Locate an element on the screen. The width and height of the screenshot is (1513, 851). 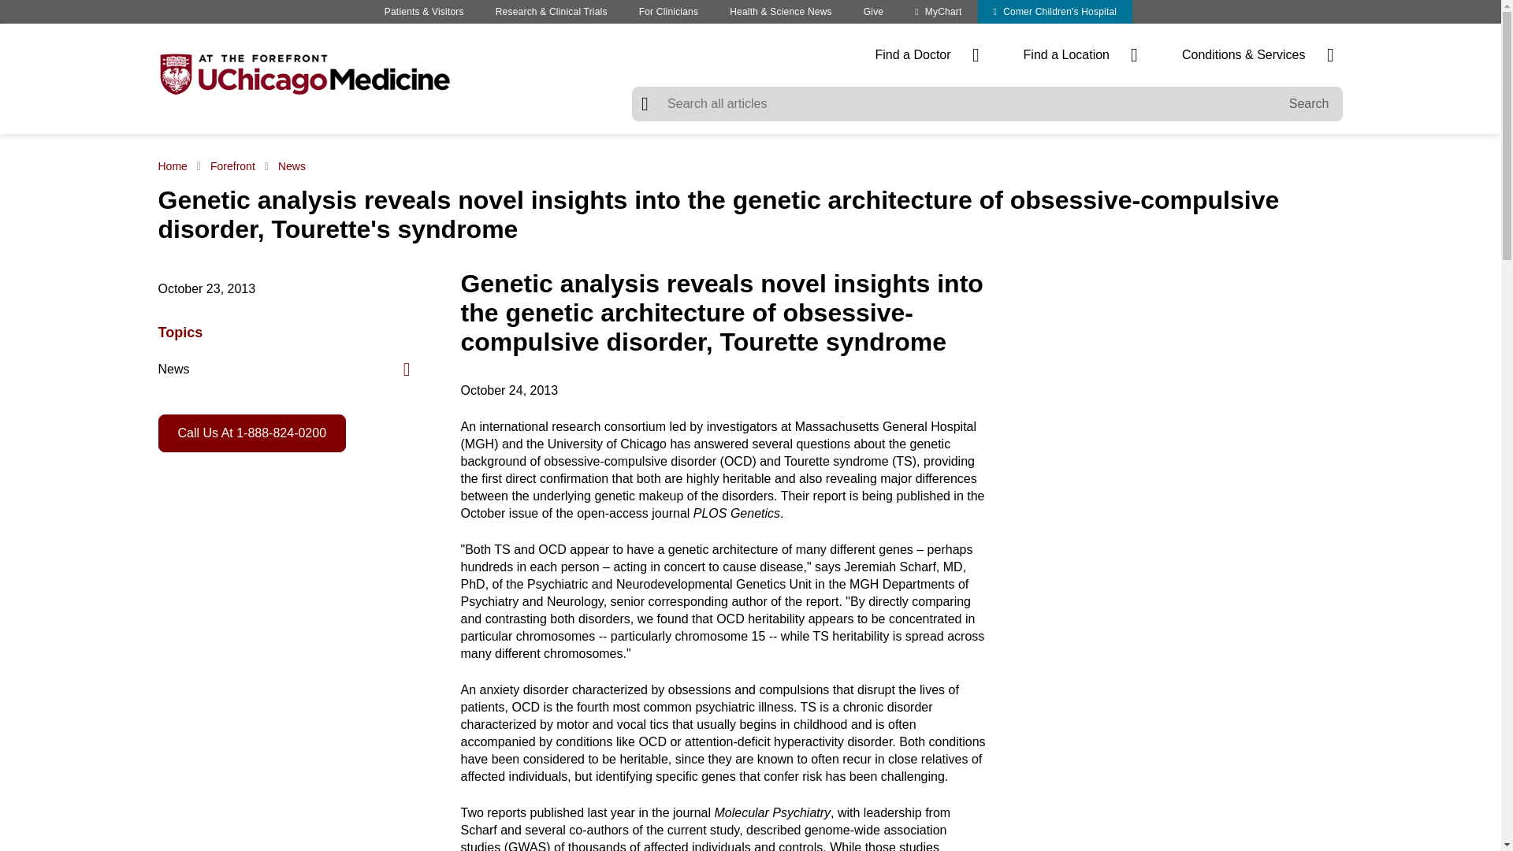
Give is located at coordinates (873, 12).